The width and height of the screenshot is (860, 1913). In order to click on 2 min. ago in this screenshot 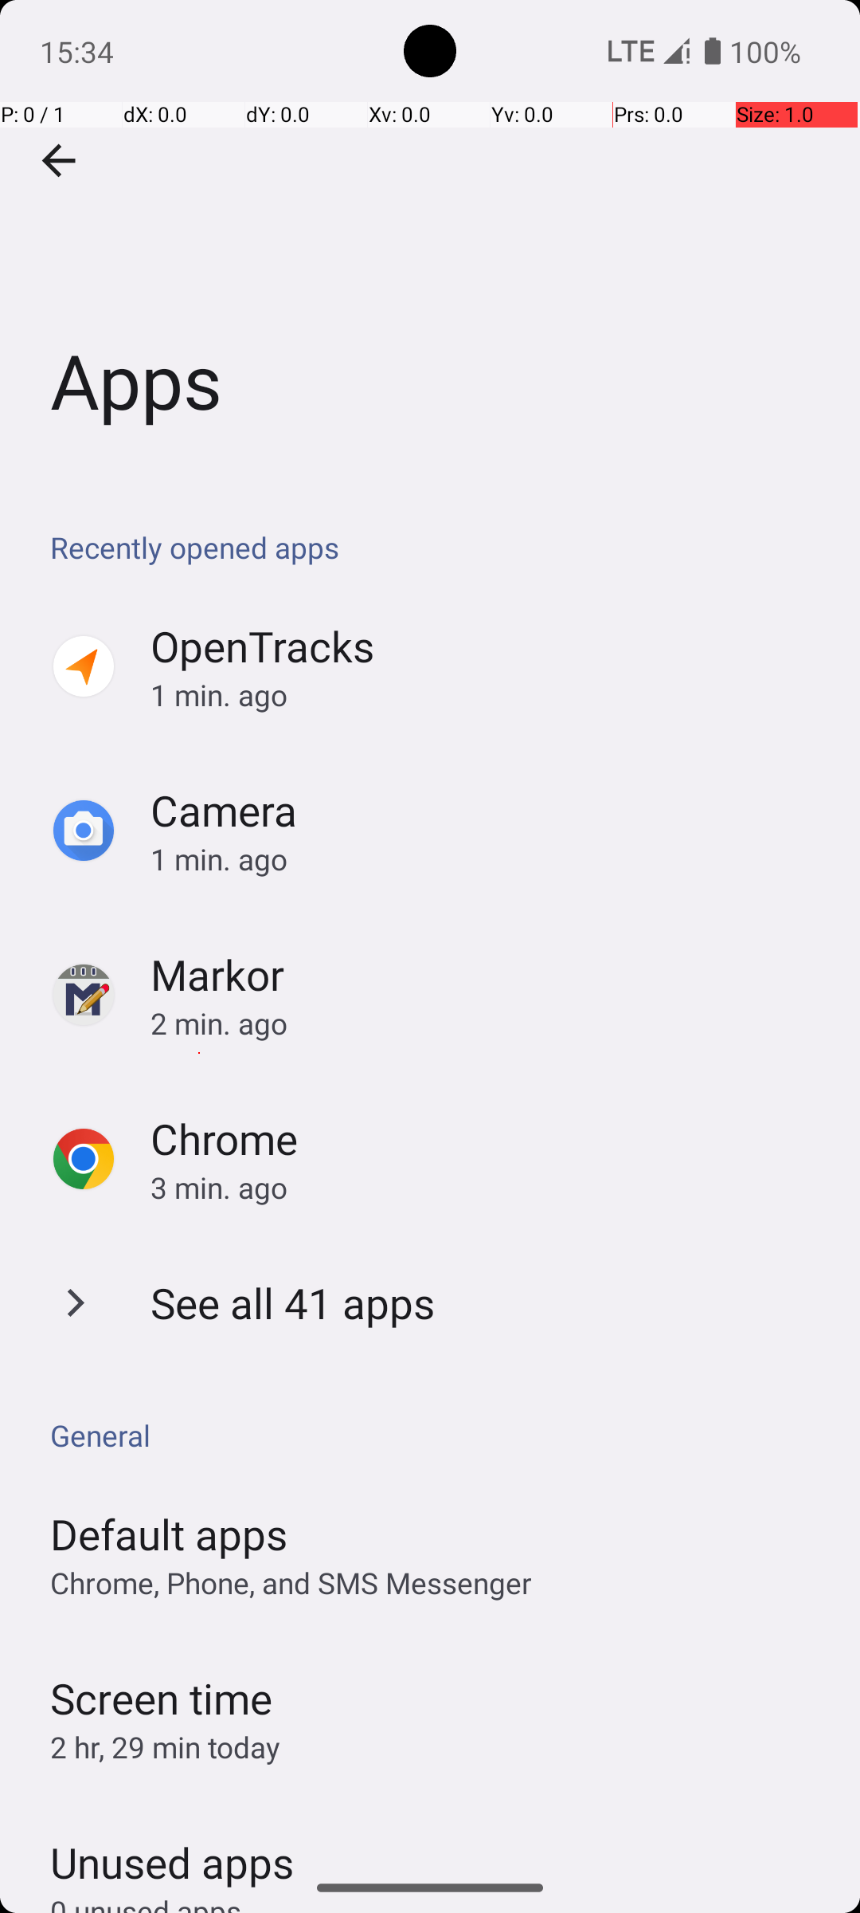, I will do `click(489, 1023)`.